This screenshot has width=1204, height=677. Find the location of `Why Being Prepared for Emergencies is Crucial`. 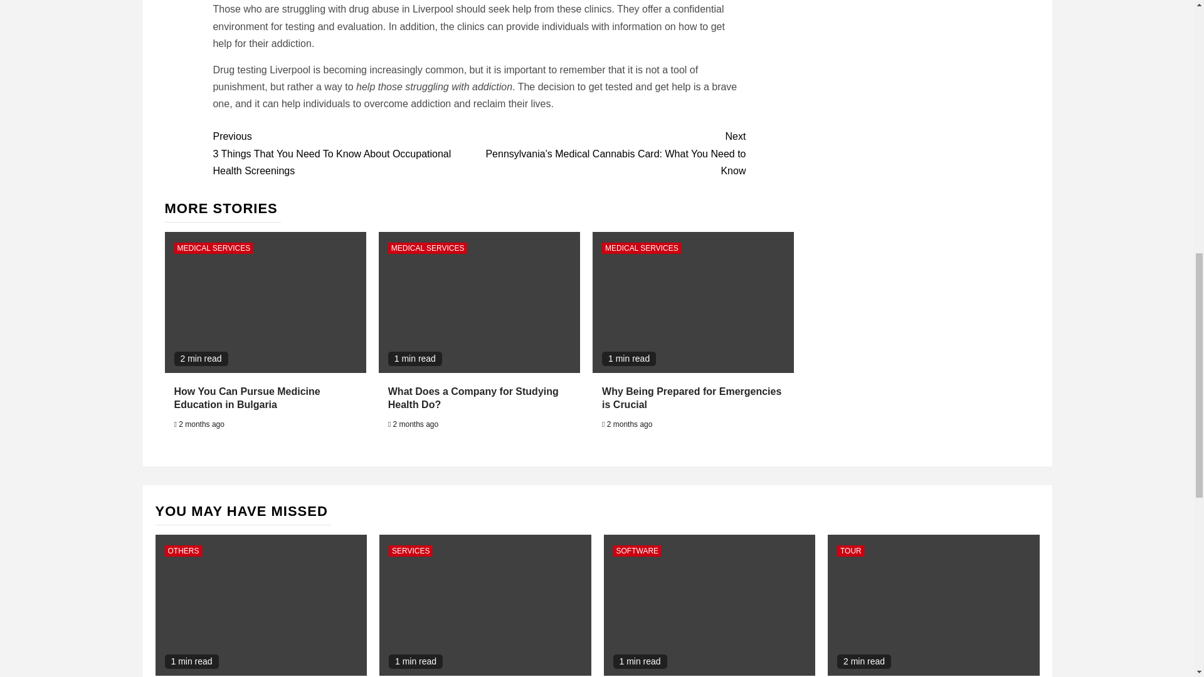

Why Being Prepared for Emergencies is Crucial is located at coordinates (692, 397).